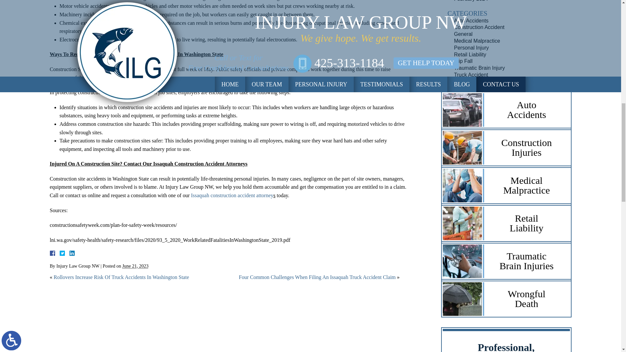  Describe the element at coordinates (60, 253) in the screenshot. I see `Facebook` at that location.